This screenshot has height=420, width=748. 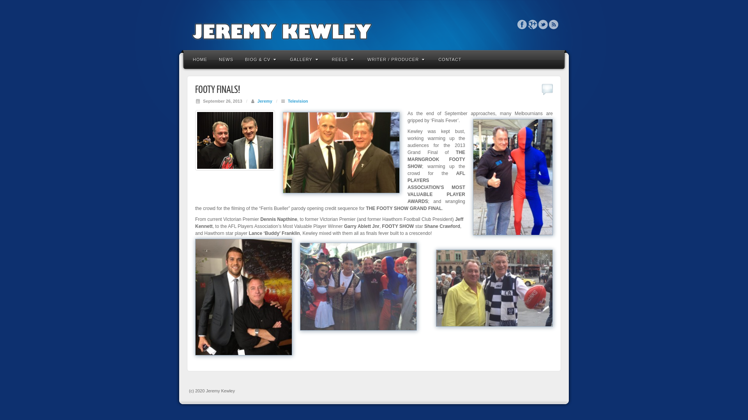 What do you see at coordinates (543, 24) in the screenshot?
I see `Twitter` at bounding box center [543, 24].